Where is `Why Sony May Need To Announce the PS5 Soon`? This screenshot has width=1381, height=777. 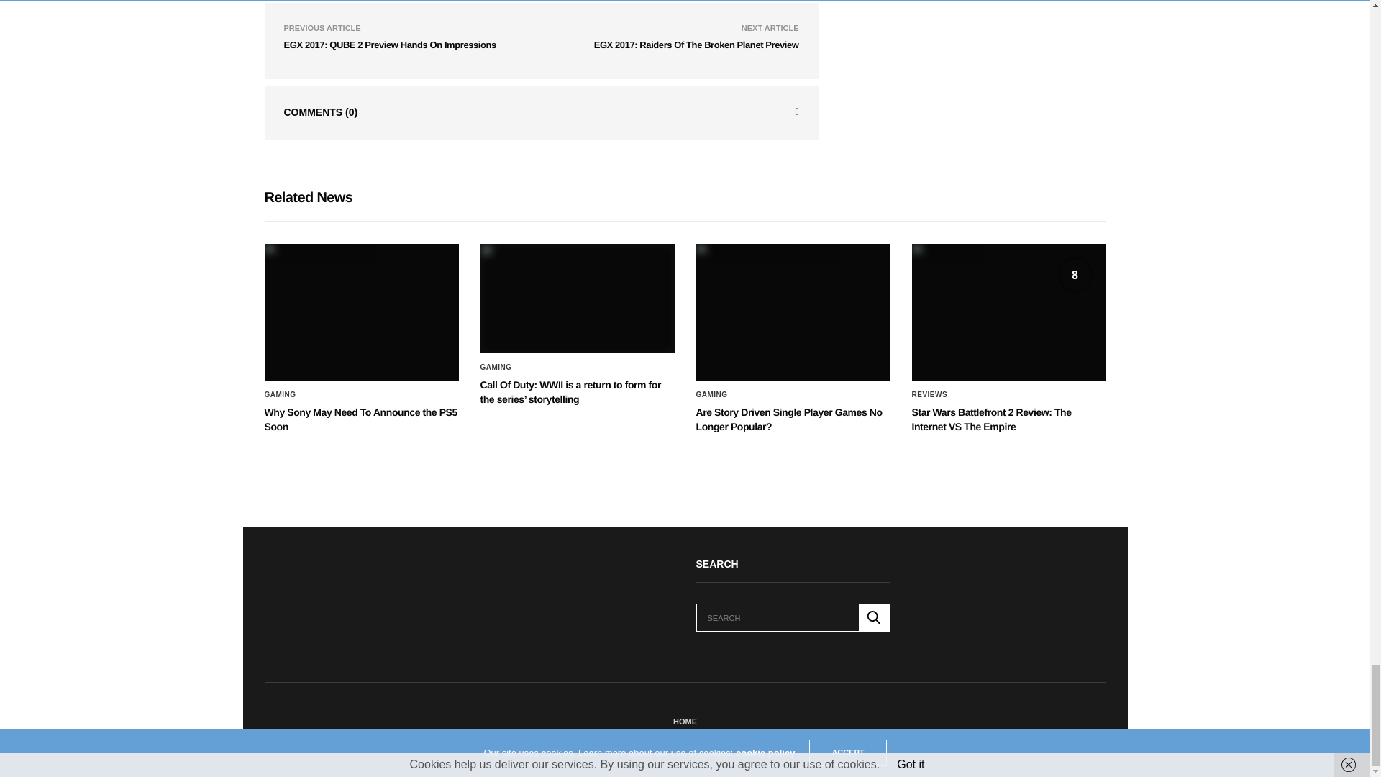 Why Sony May Need To Announce the PS5 Soon is located at coordinates (361, 312).